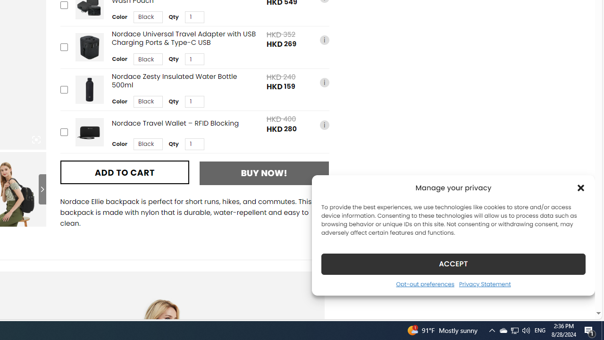  What do you see at coordinates (514, 331) in the screenshot?
I see `User Promoted Notification Area` at bounding box center [514, 331].